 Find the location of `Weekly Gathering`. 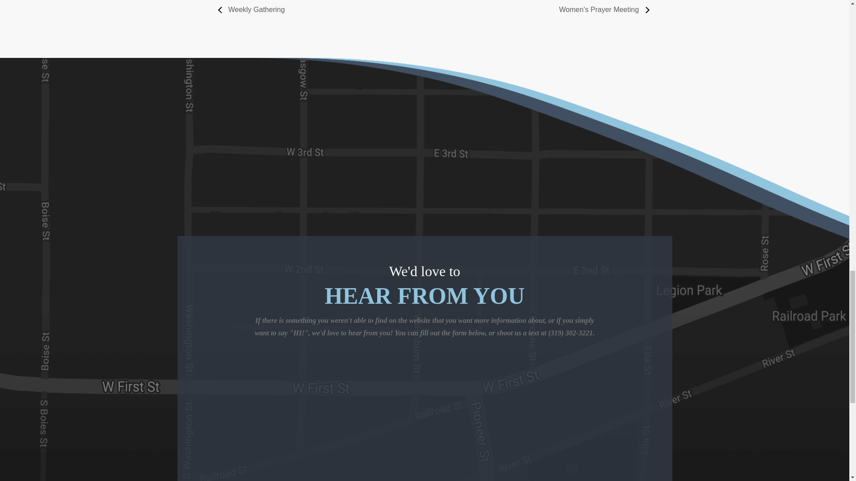

Weekly Gathering is located at coordinates (253, 9).